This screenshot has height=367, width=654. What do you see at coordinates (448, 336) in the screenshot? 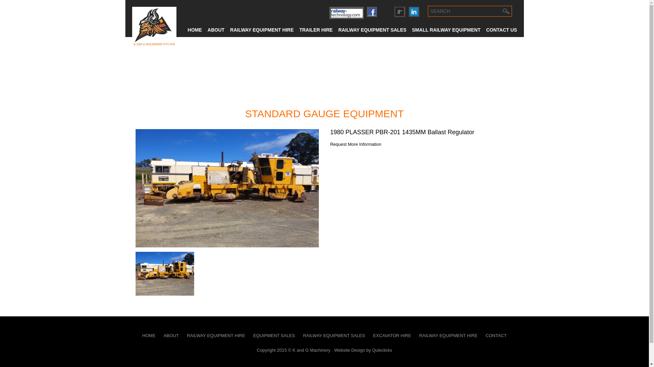
I see `RAILWAY EQUIPMENT HIRE` at bounding box center [448, 336].